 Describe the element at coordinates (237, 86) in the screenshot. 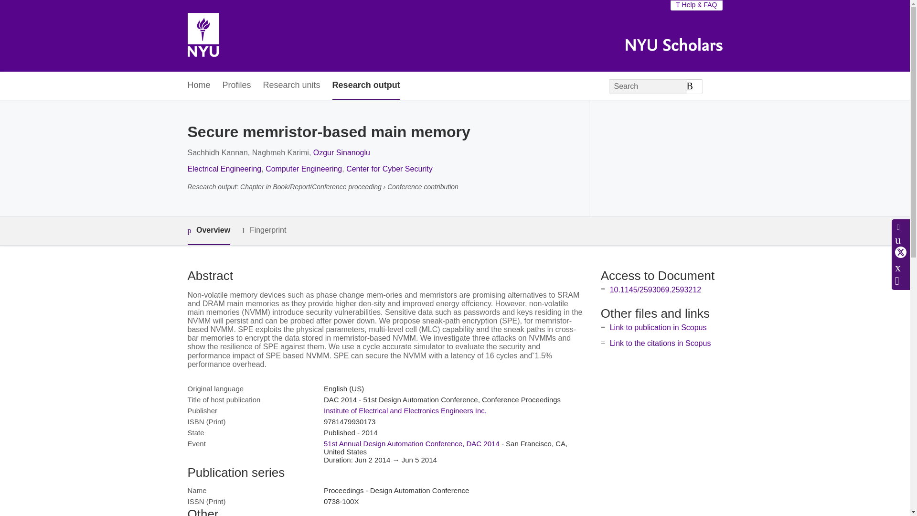

I see `Profiles` at that location.